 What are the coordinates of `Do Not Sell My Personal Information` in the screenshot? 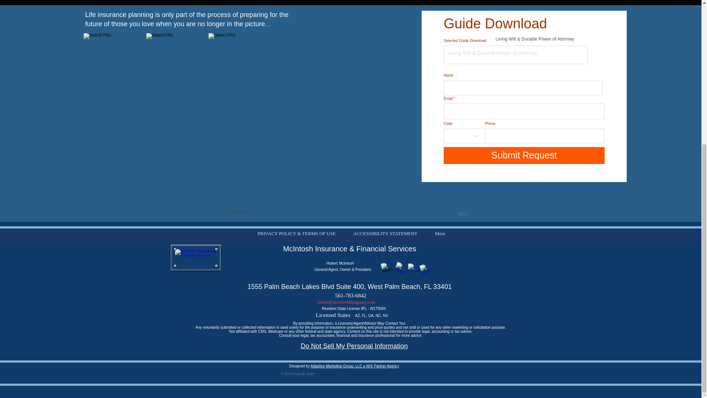 It's located at (354, 346).